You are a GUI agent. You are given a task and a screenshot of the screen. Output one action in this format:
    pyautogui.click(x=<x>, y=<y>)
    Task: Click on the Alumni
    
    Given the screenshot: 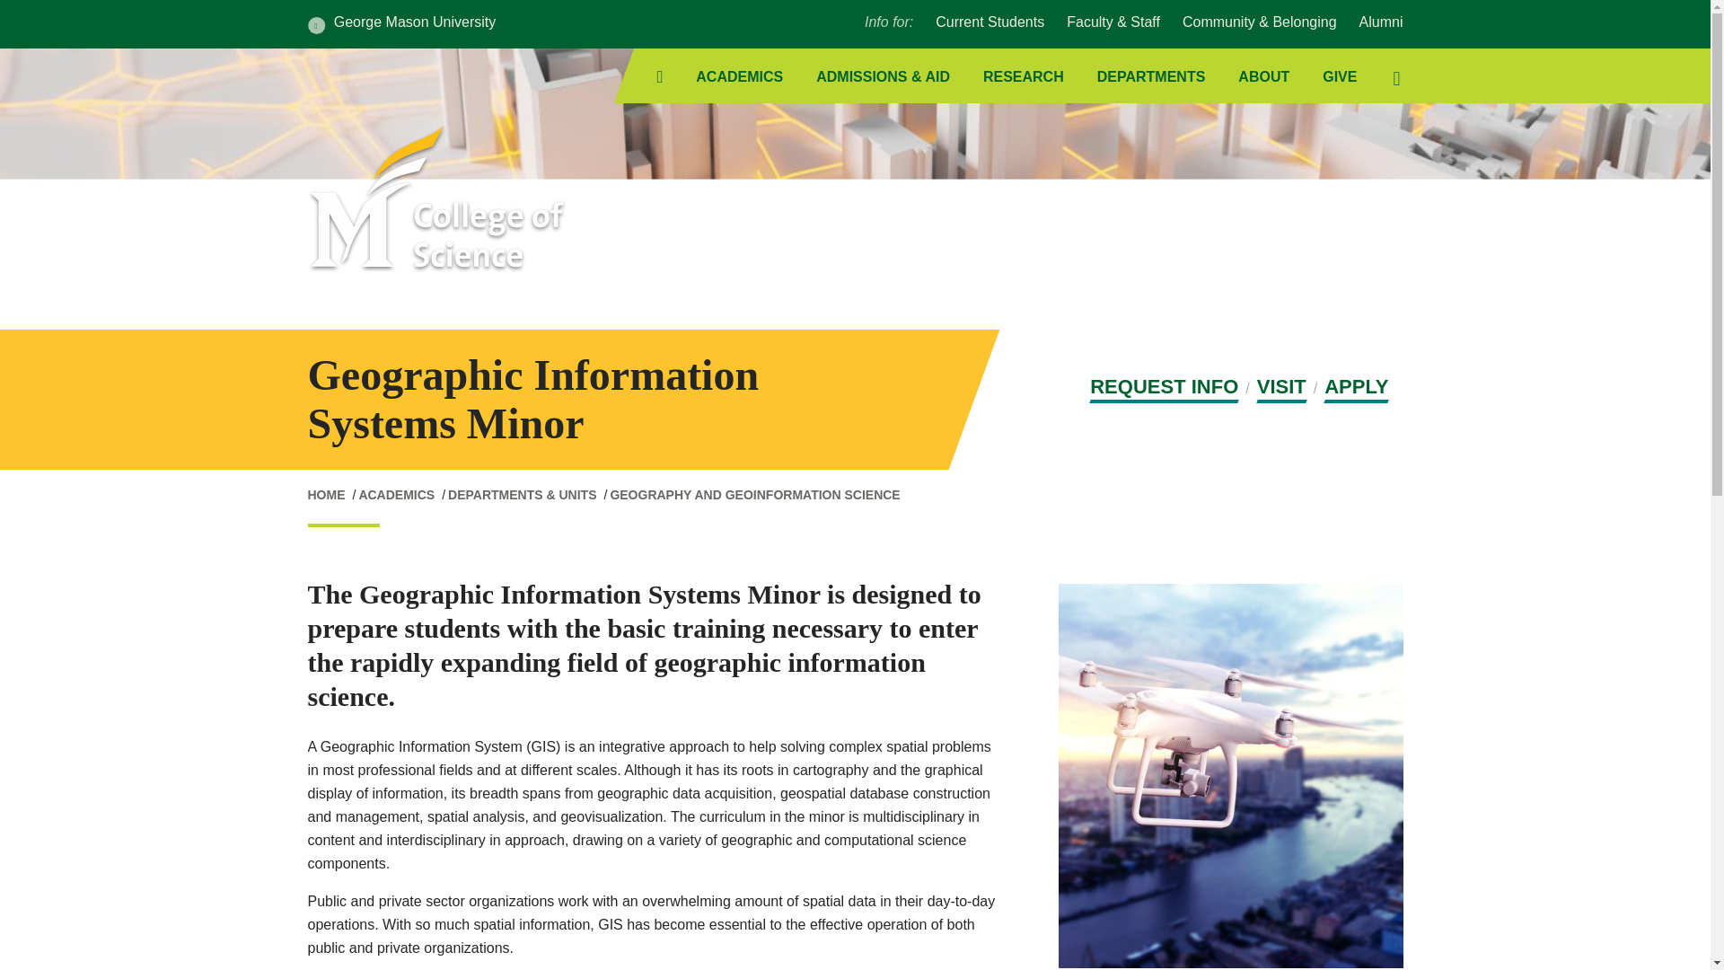 What is the action you would take?
    pyautogui.click(x=1381, y=22)
    